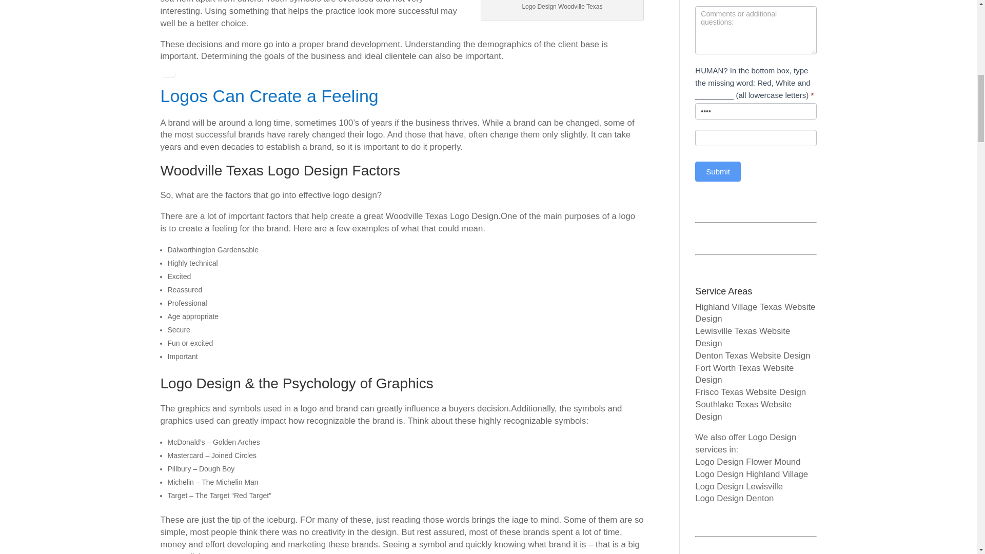  Describe the element at coordinates (756, 111) in the screenshot. I see `blue` at that location.